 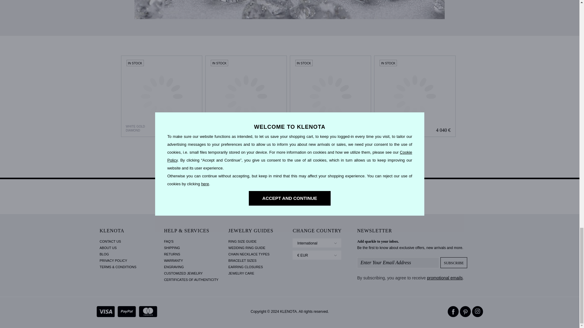 I want to click on Facebook, so click(x=453, y=312).